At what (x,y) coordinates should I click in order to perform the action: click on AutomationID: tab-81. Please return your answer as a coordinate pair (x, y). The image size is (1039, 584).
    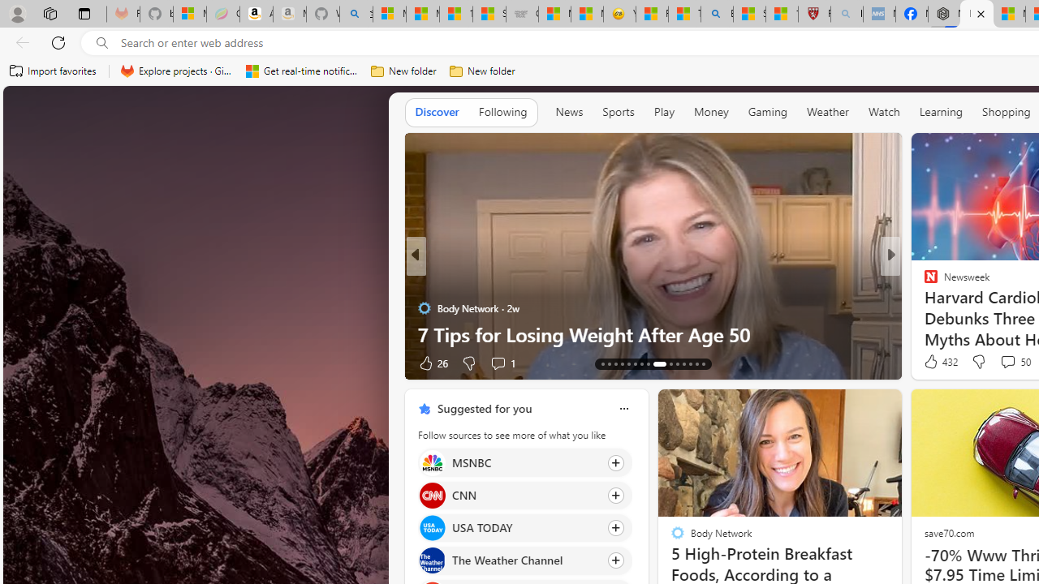
    Looking at the image, I should click on (703, 363).